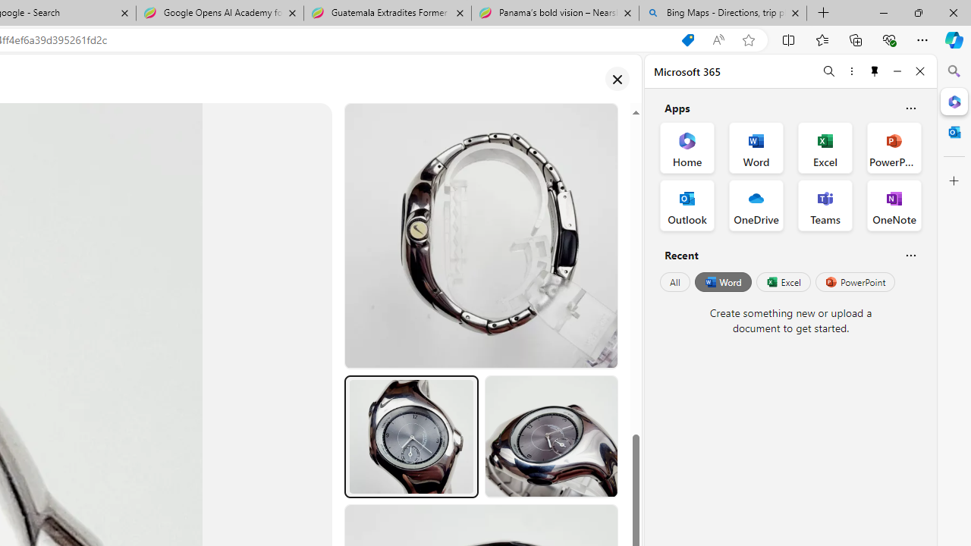 The width and height of the screenshot is (971, 546). I want to click on You have the best price! Shopping in Microsoft Edge, so click(687, 40).